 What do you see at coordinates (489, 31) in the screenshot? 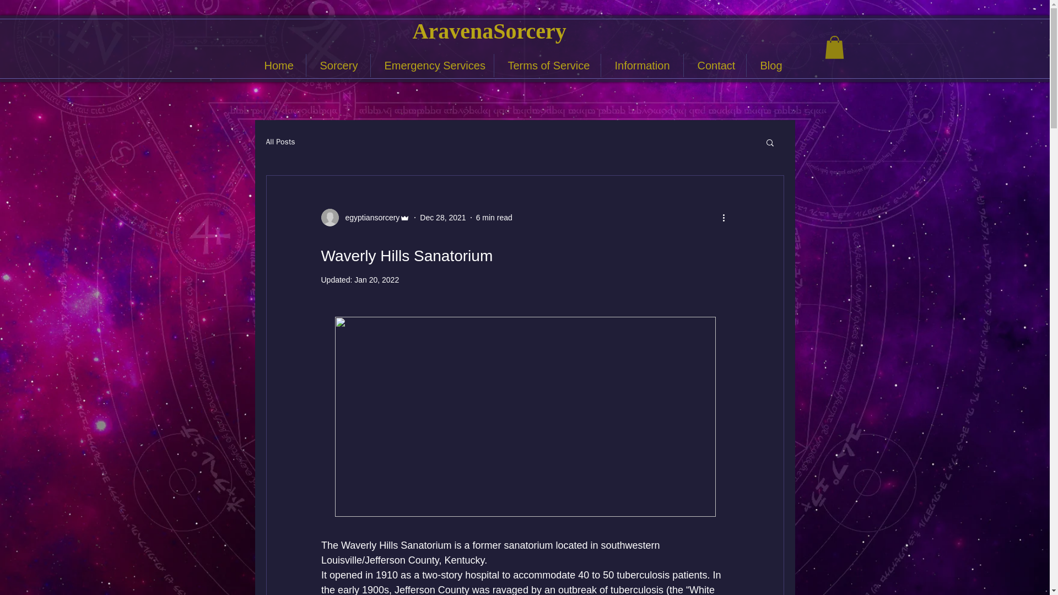
I see `AravenaSorcery` at bounding box center [489, 31].